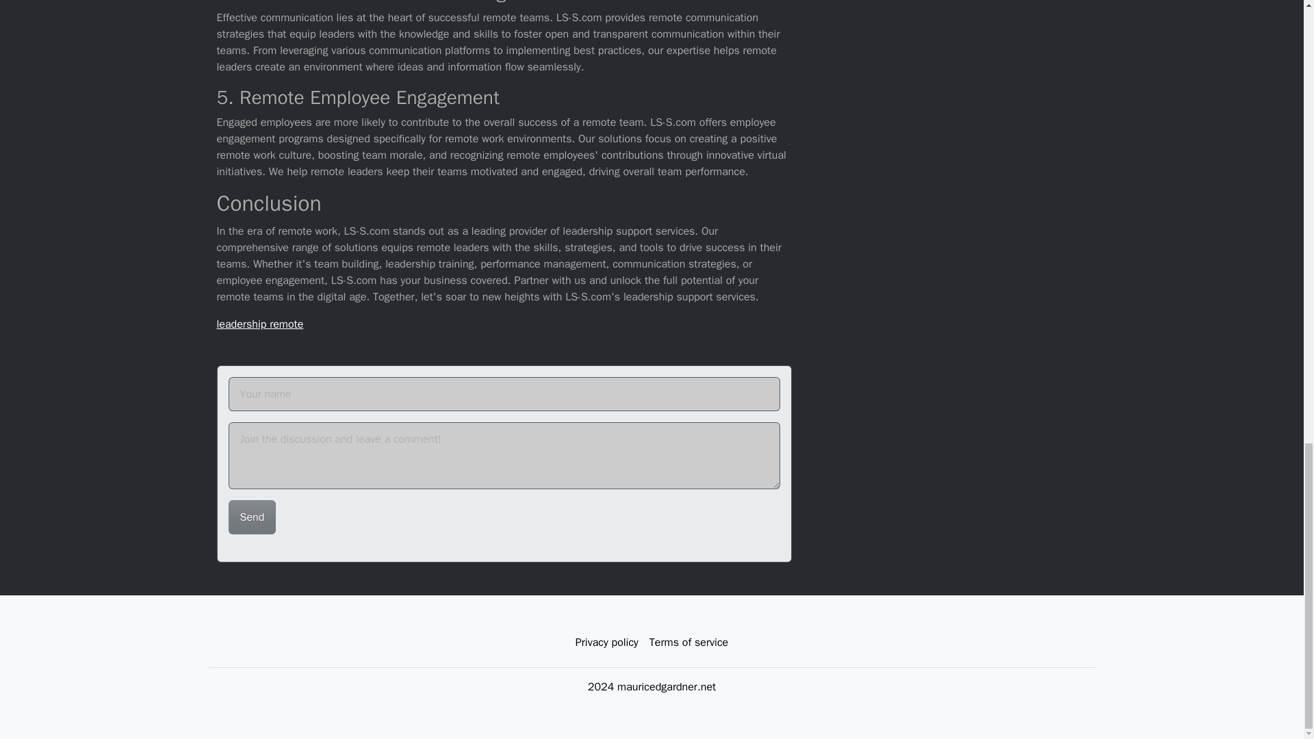  Describe the element at coordinates (606, 643) in the screenshot. I see `Privacy policy` at that location.